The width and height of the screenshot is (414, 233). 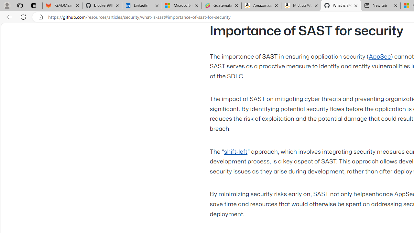 I want to click on LinkedIn, so click(x=142, y=6).